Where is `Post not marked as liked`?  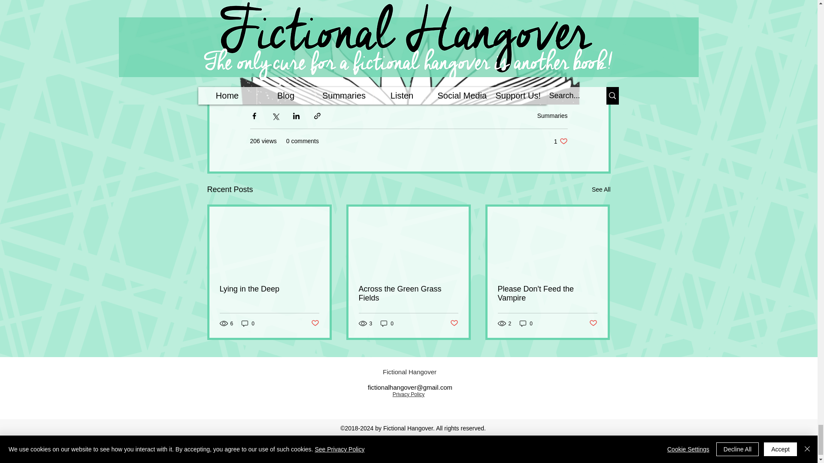
Post not marked as liked is located at coordinates (270, 289).